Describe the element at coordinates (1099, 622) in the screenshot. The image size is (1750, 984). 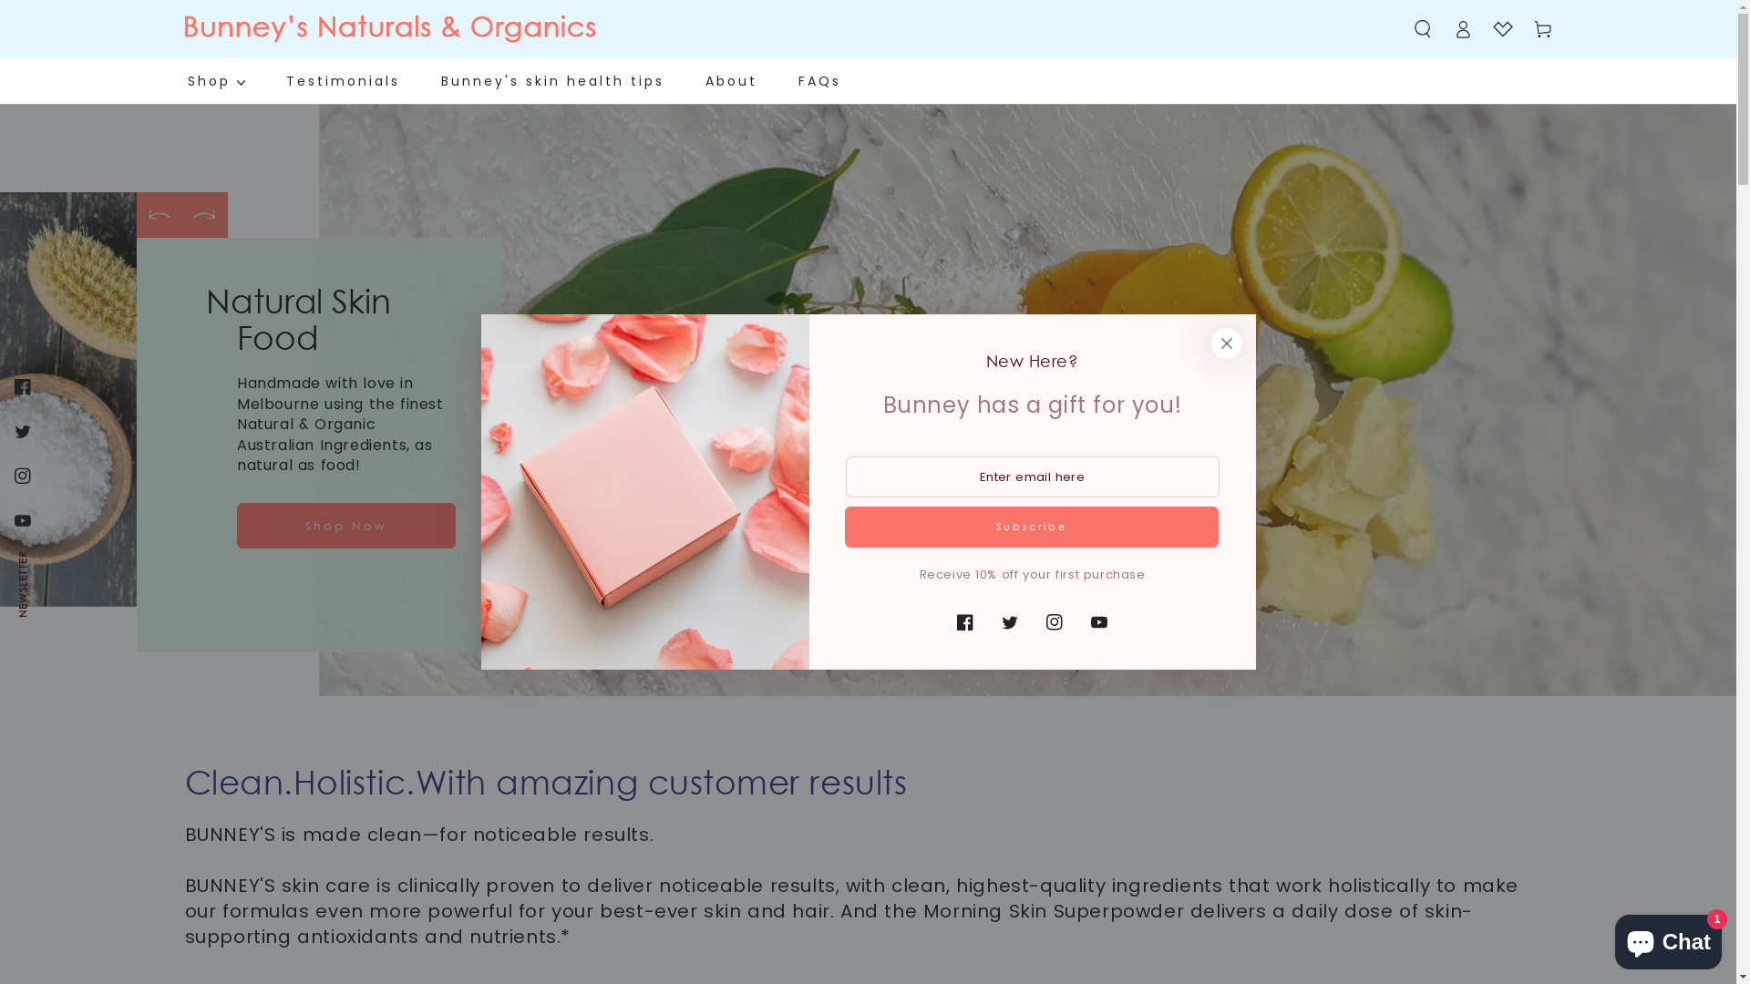
I see `YouTube` at that location.